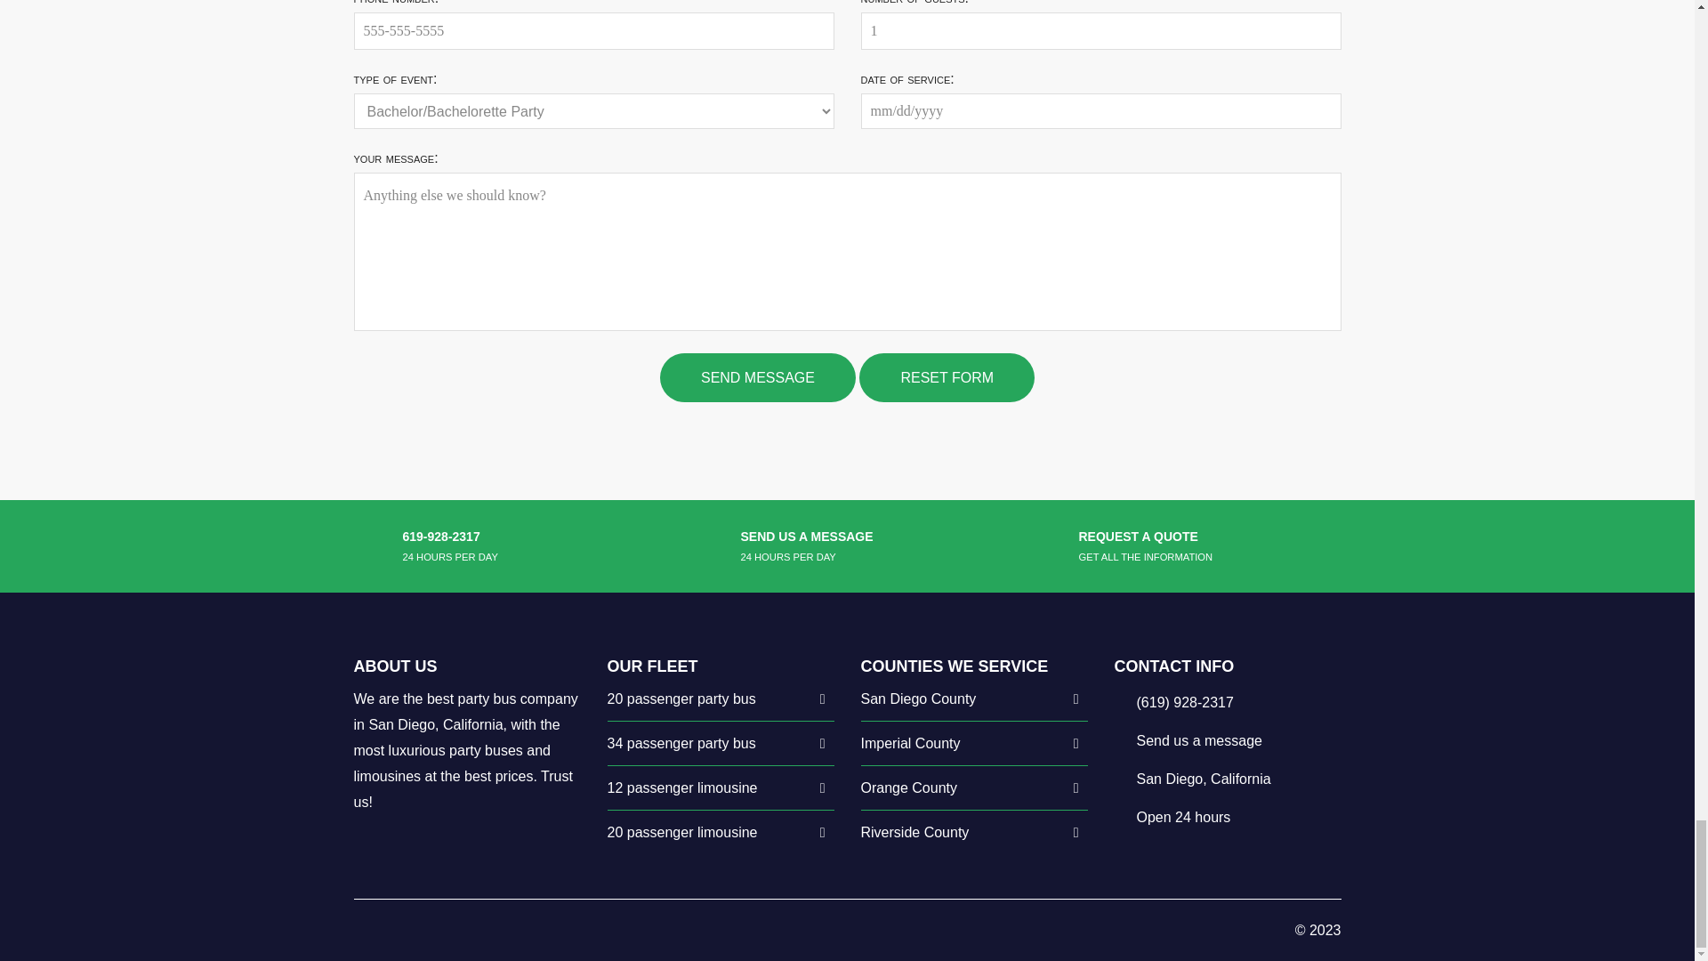 The height and width of the screenshot is (961, 1708). What do you see at coordinates (947, 377) in the screenshot?
I see `Reset Form` at bounding box center [947, 377].